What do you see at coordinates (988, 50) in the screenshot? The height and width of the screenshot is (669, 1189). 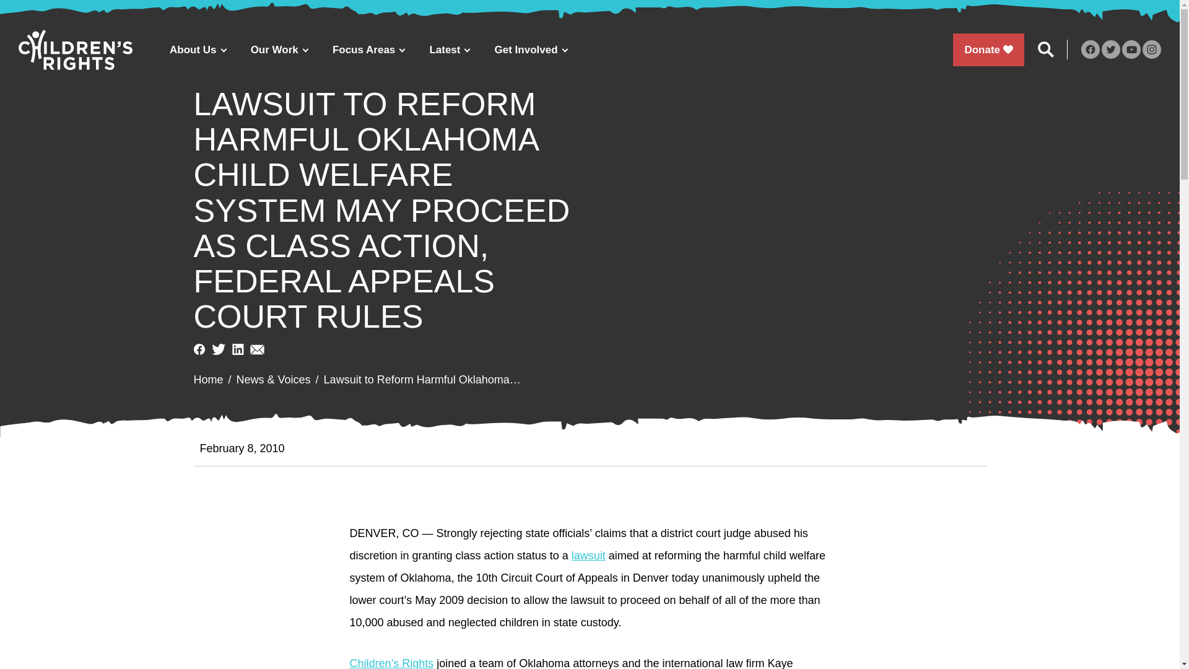 I see `Donate` at bounding box center [988, 50].